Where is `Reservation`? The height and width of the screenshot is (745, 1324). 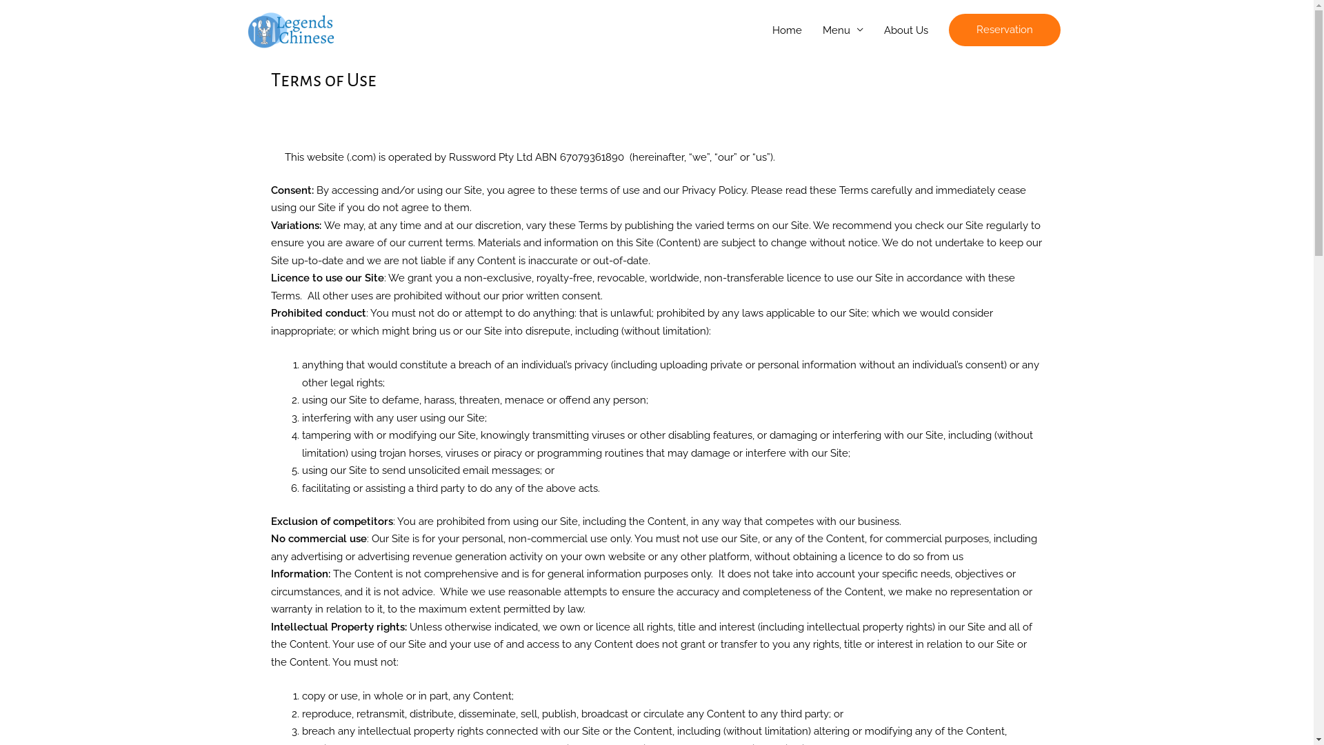 Reservation is located at coordinates (1005, 30).